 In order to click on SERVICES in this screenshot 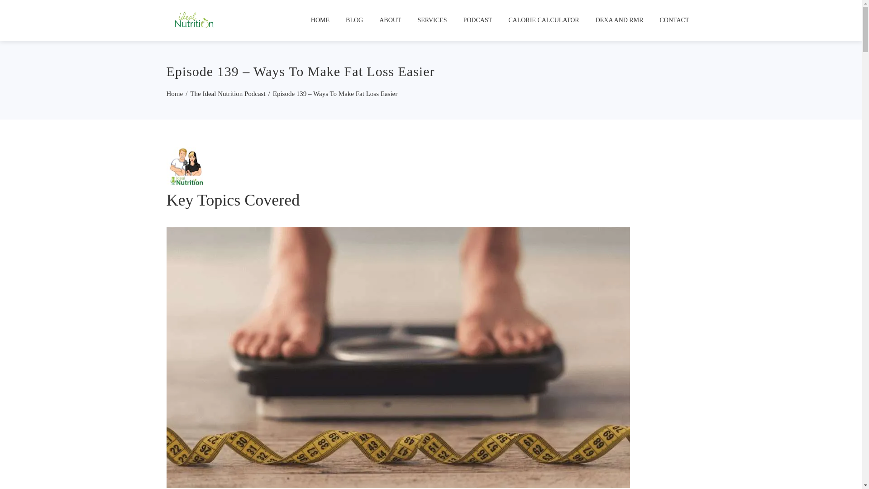, I will do `click(432, 20)`.